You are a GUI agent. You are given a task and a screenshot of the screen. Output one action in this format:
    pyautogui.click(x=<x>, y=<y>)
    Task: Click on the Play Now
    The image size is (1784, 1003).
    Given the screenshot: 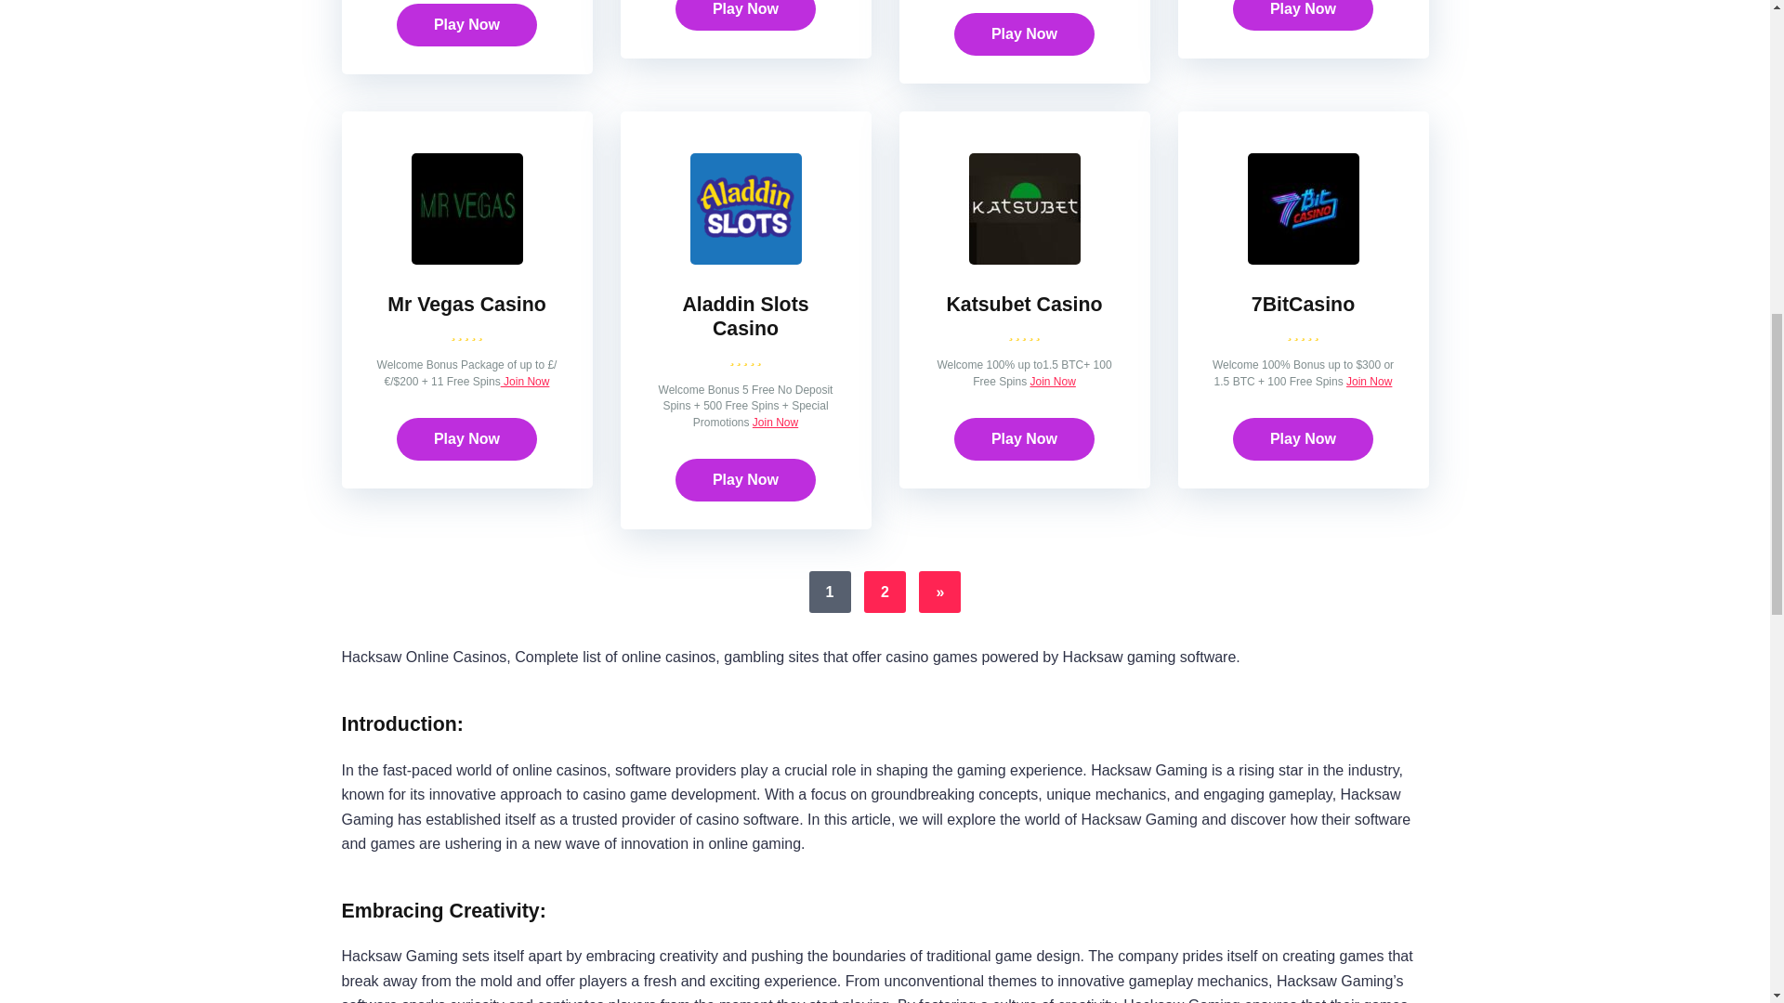 What is the action you would take?
    pyautogui.click(x=466, y=24)
    